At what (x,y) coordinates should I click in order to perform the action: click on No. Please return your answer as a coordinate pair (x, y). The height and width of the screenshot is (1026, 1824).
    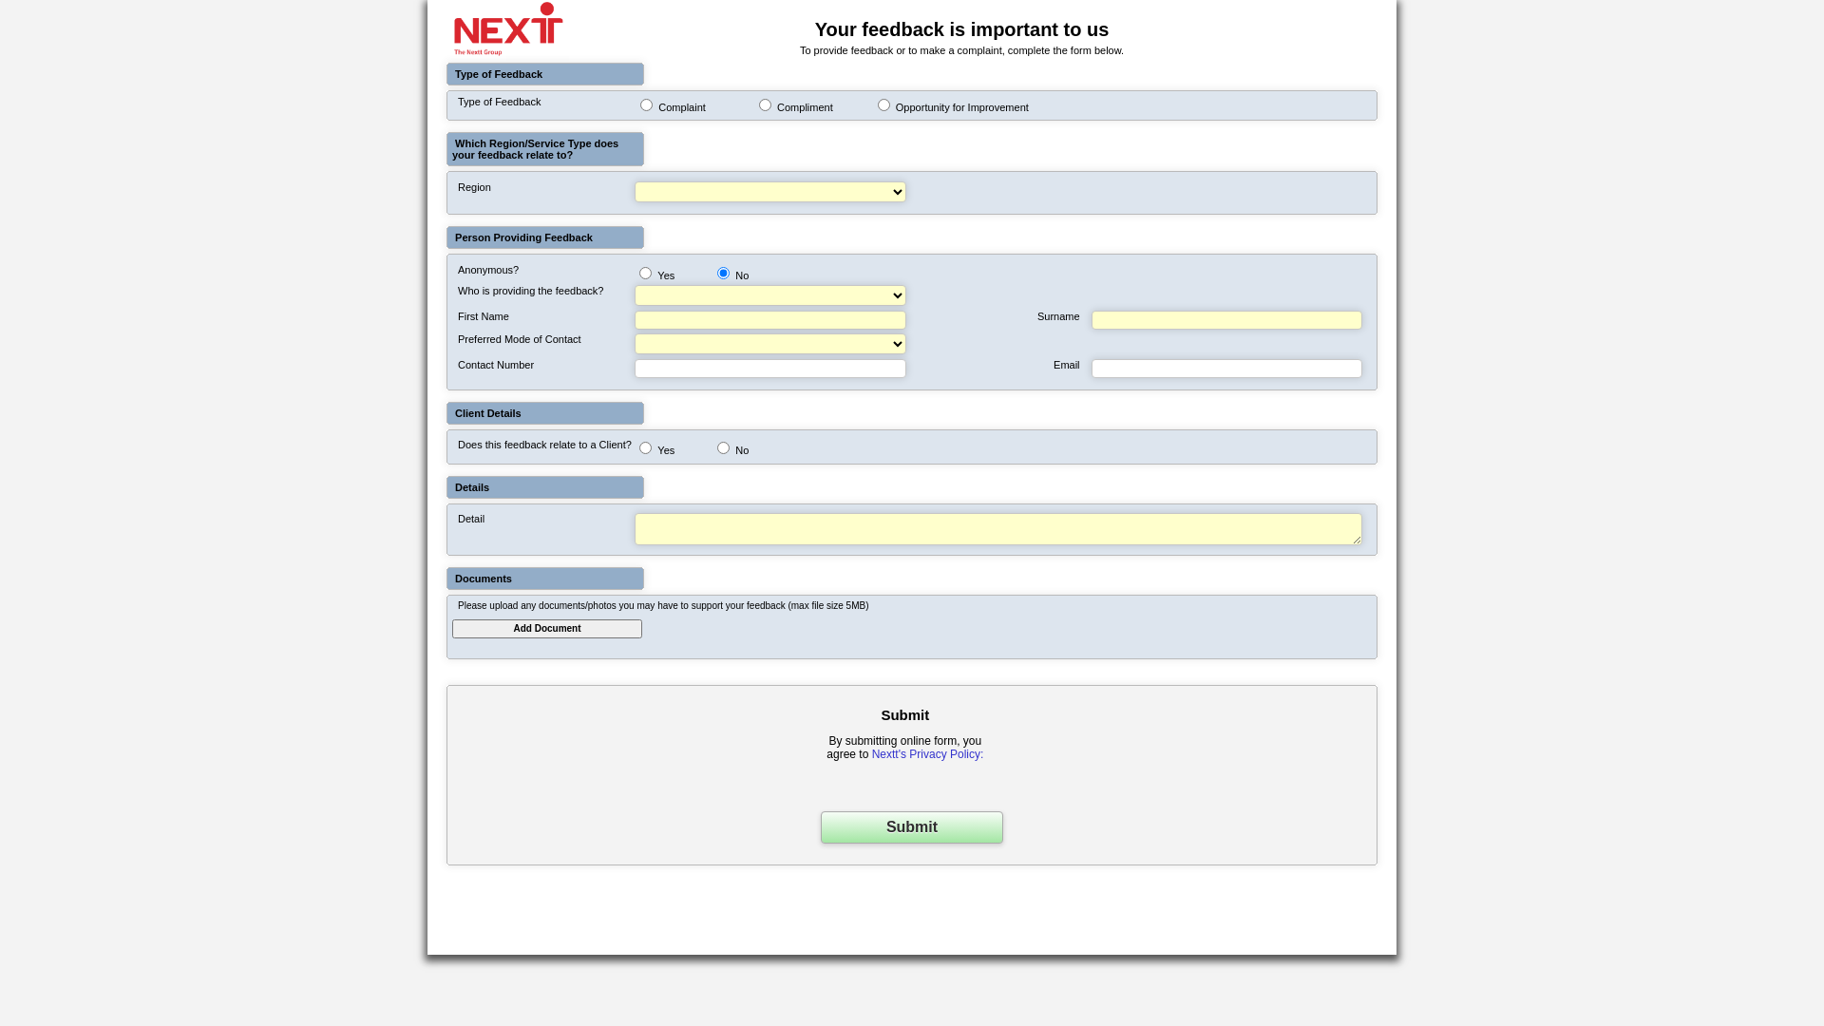
    Looking at the image, I should click on (724, 274).